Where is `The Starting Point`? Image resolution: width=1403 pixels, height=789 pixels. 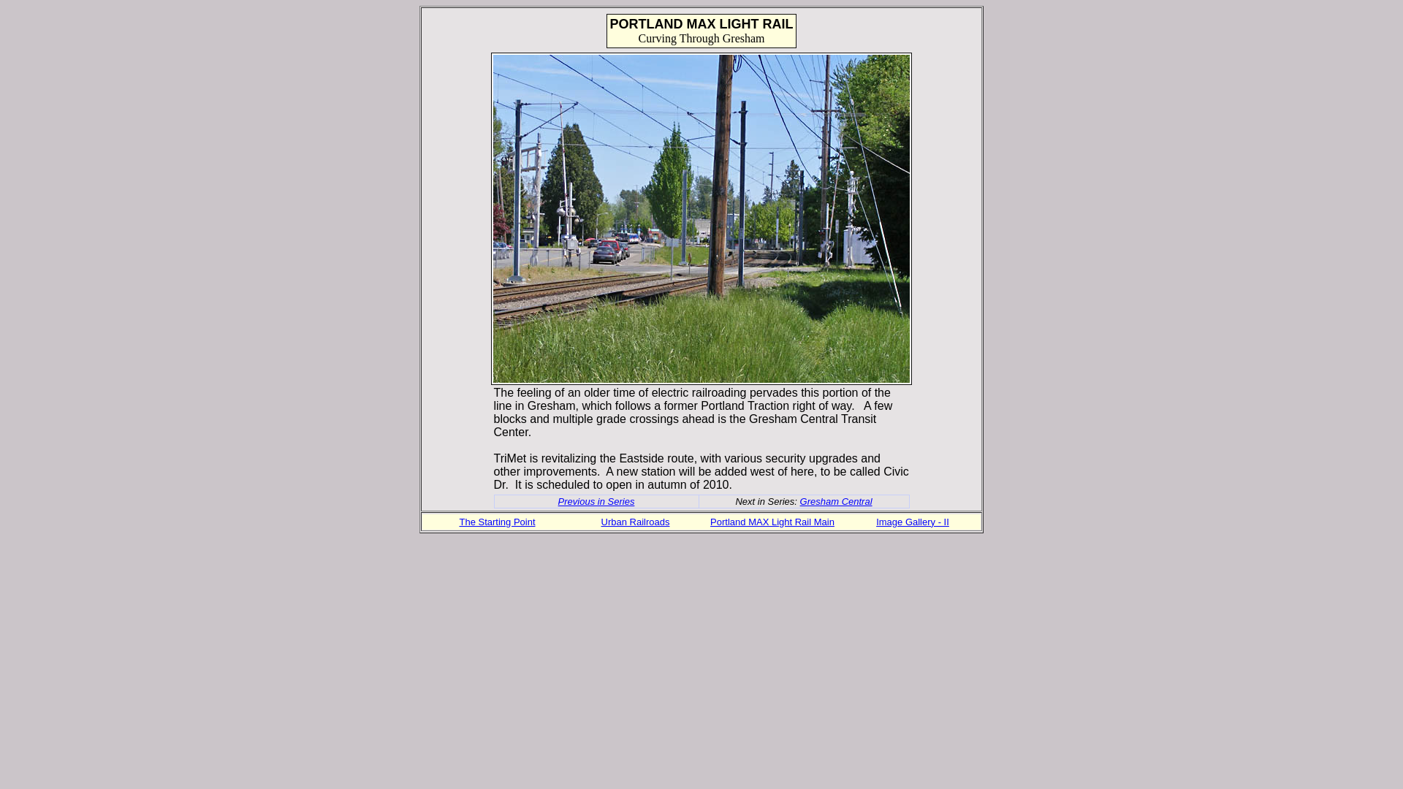 The Starting Point is located at coordinates (496, 522).